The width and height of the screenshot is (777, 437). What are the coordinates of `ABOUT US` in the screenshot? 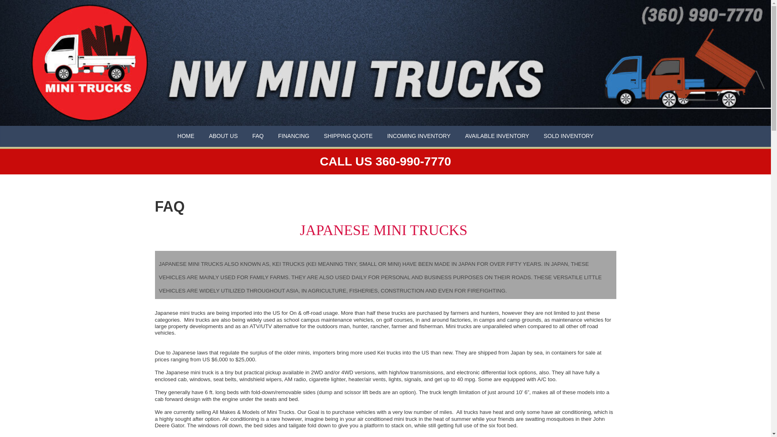 It's located at (223, 136).